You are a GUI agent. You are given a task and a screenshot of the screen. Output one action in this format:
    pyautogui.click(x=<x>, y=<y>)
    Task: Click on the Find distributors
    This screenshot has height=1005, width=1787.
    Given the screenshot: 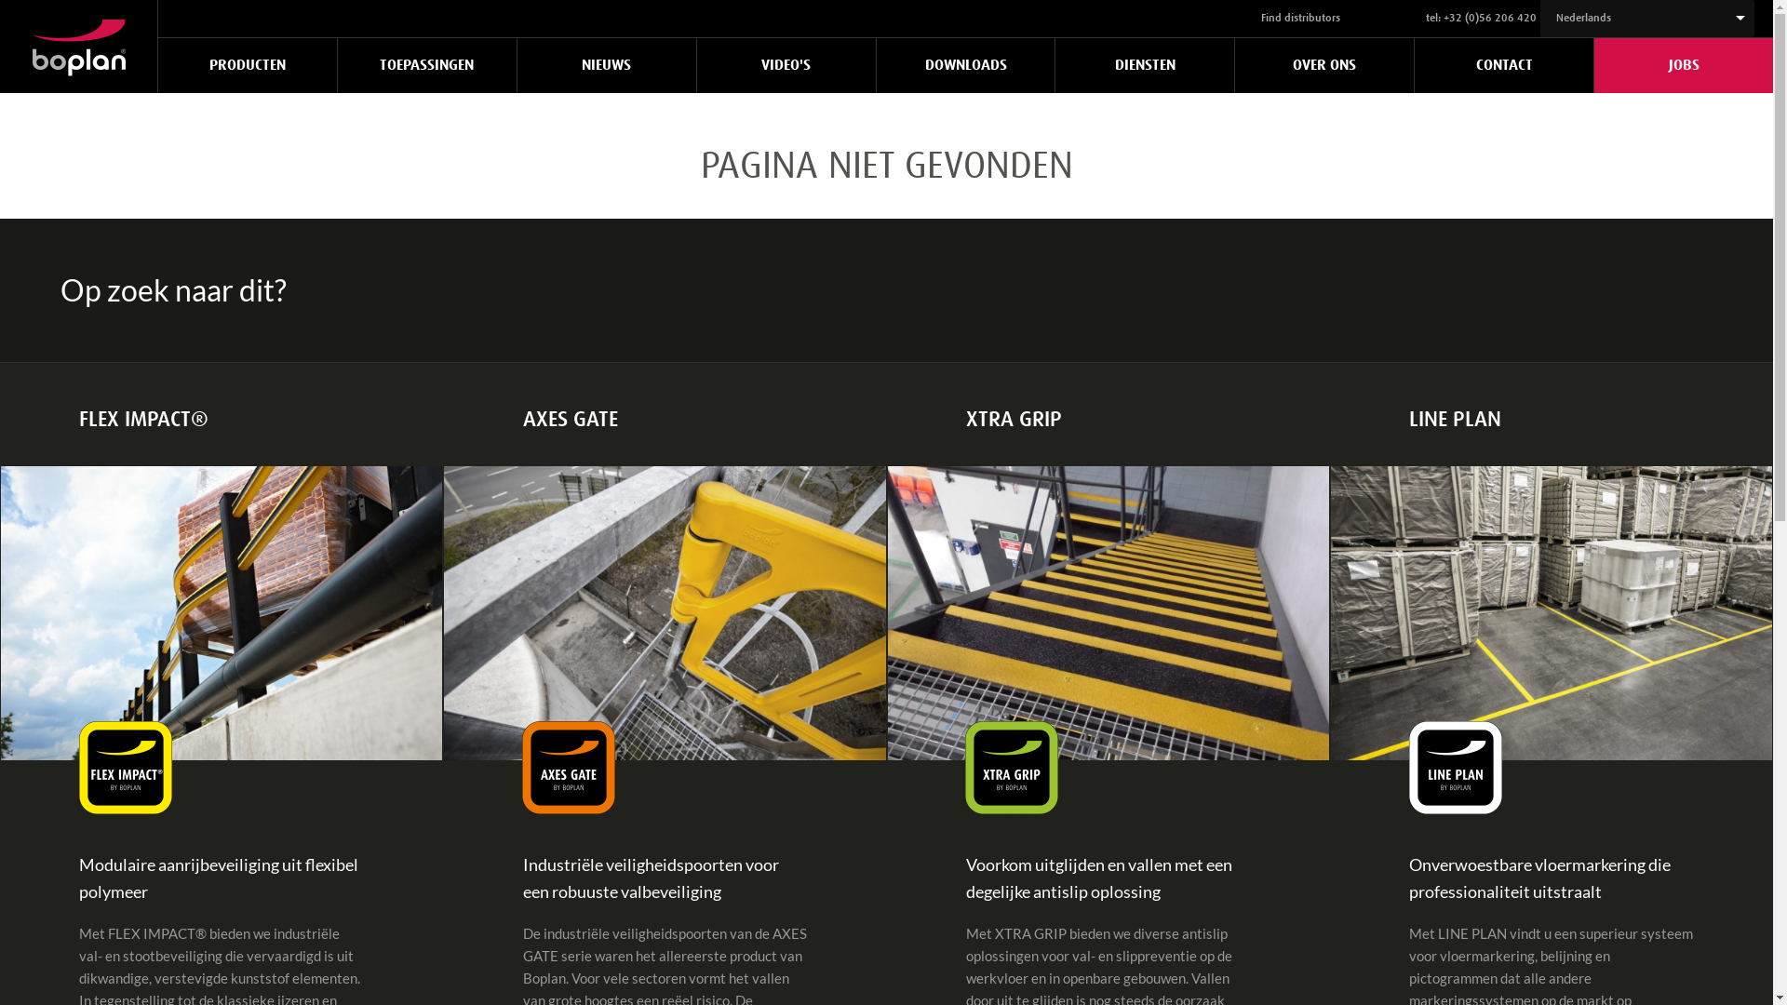 What is the action you would take?
    pyautogui.click(x=1301, y=19)
    